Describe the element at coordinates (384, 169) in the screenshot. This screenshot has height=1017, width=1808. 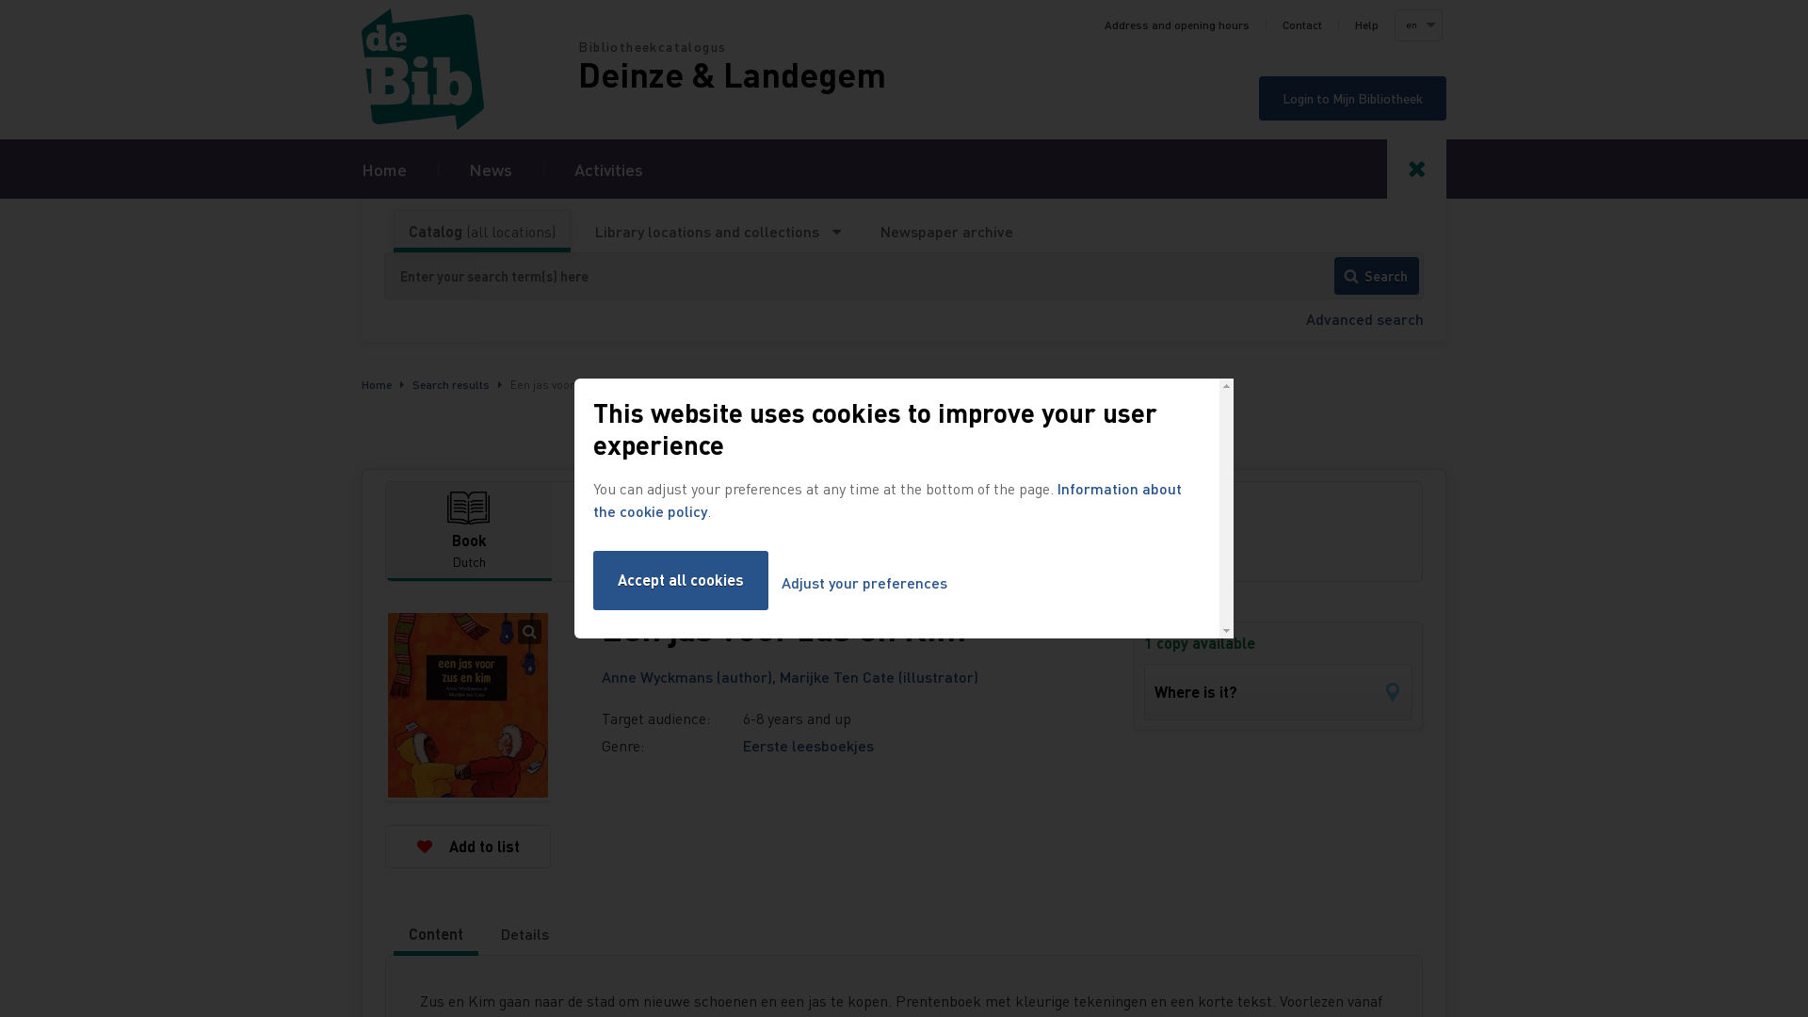
I see `Home` at that location.